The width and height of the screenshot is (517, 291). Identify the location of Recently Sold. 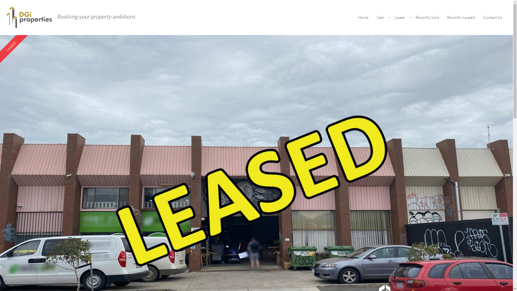
(427, 17).